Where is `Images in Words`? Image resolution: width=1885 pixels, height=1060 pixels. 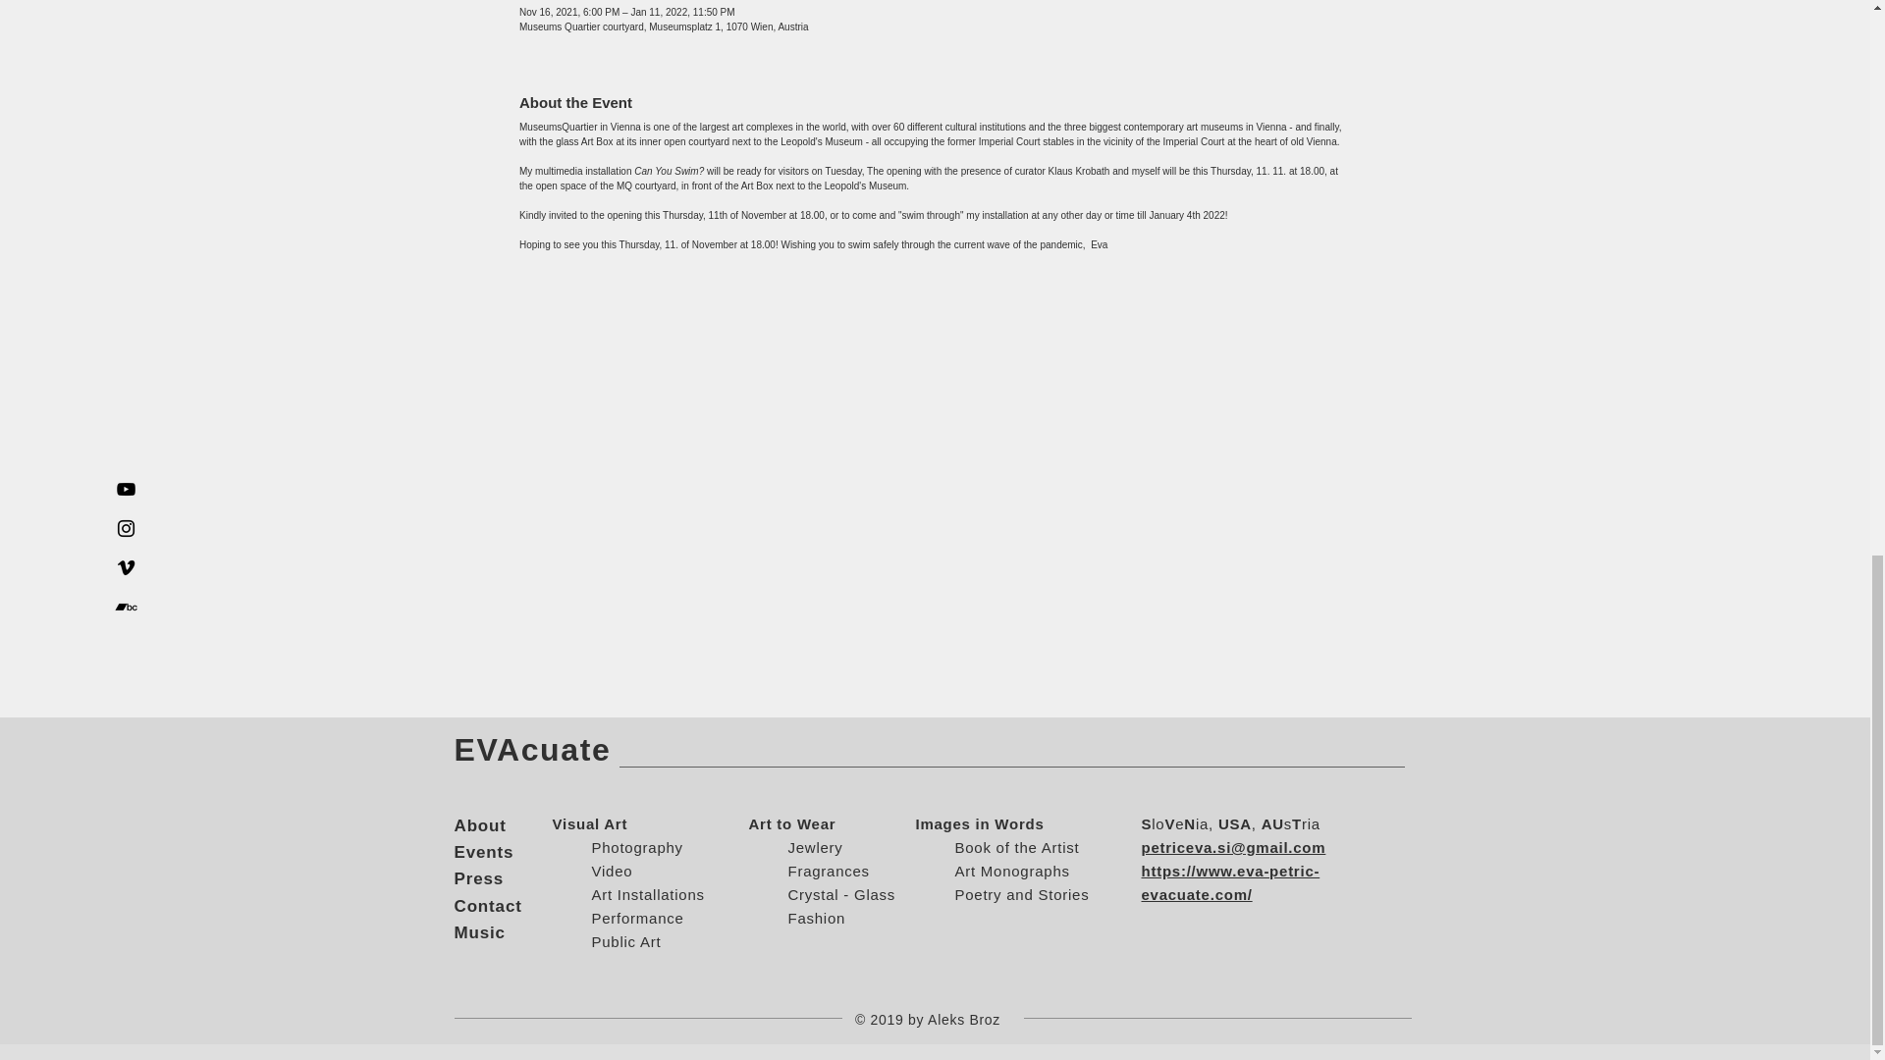 Images in Words is located at coordinates (979, 822).